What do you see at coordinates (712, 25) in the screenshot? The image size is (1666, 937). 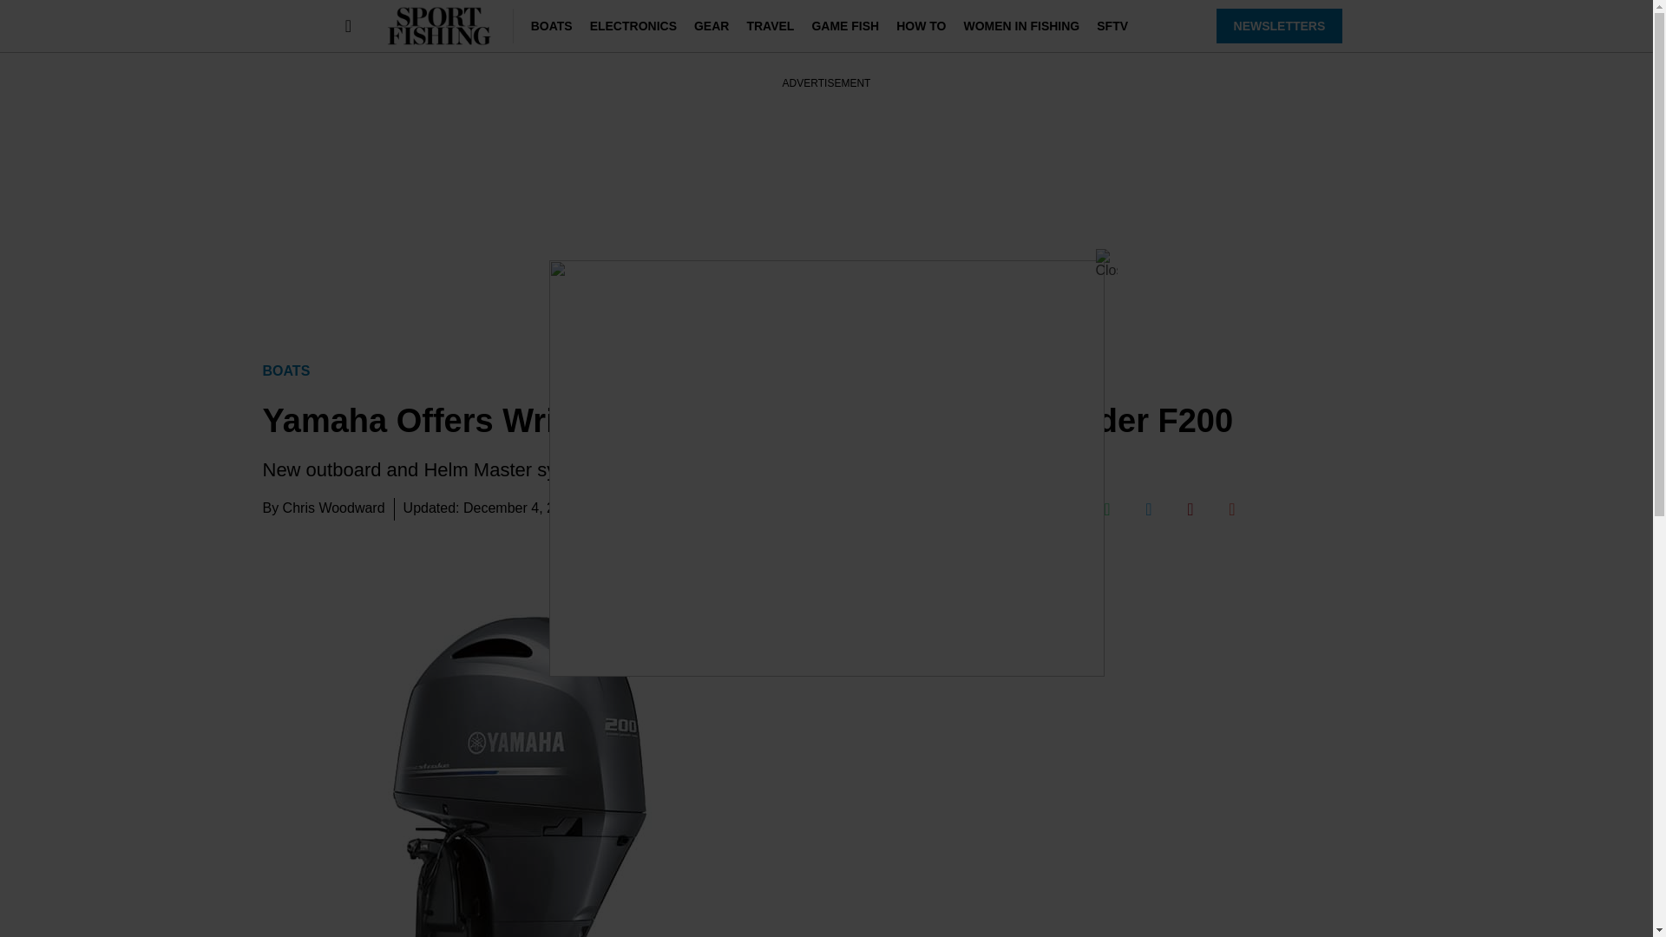 I see `GEAR` at bounding box center [712, 25].